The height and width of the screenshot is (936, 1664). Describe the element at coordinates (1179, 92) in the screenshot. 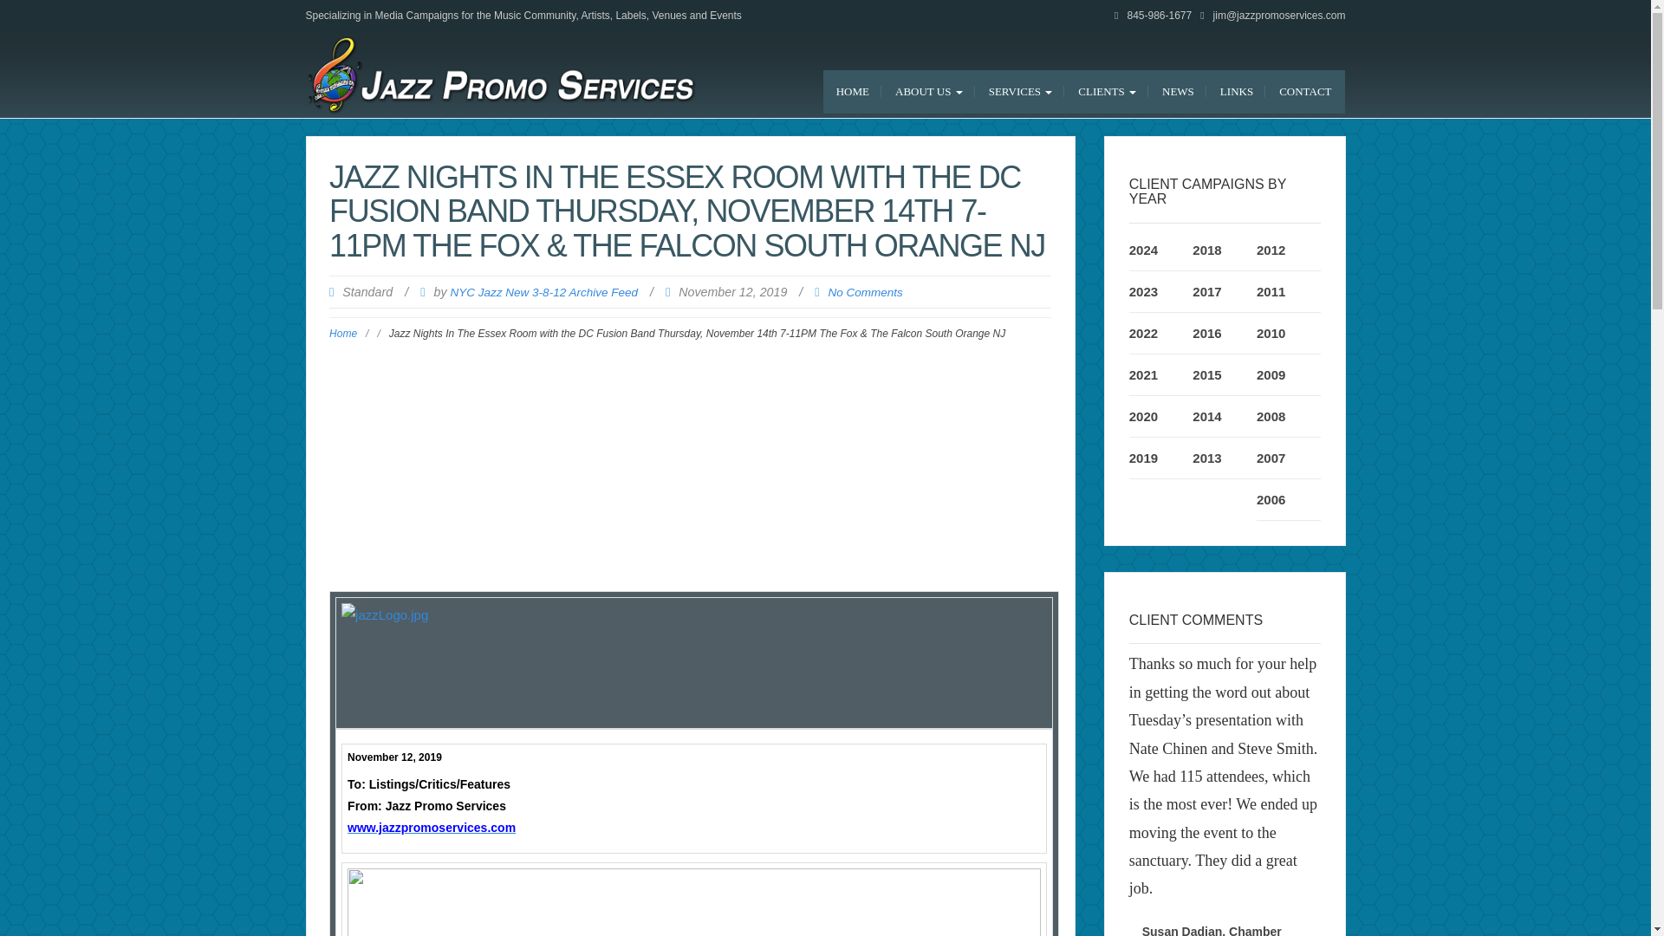

I see `News` at that location.